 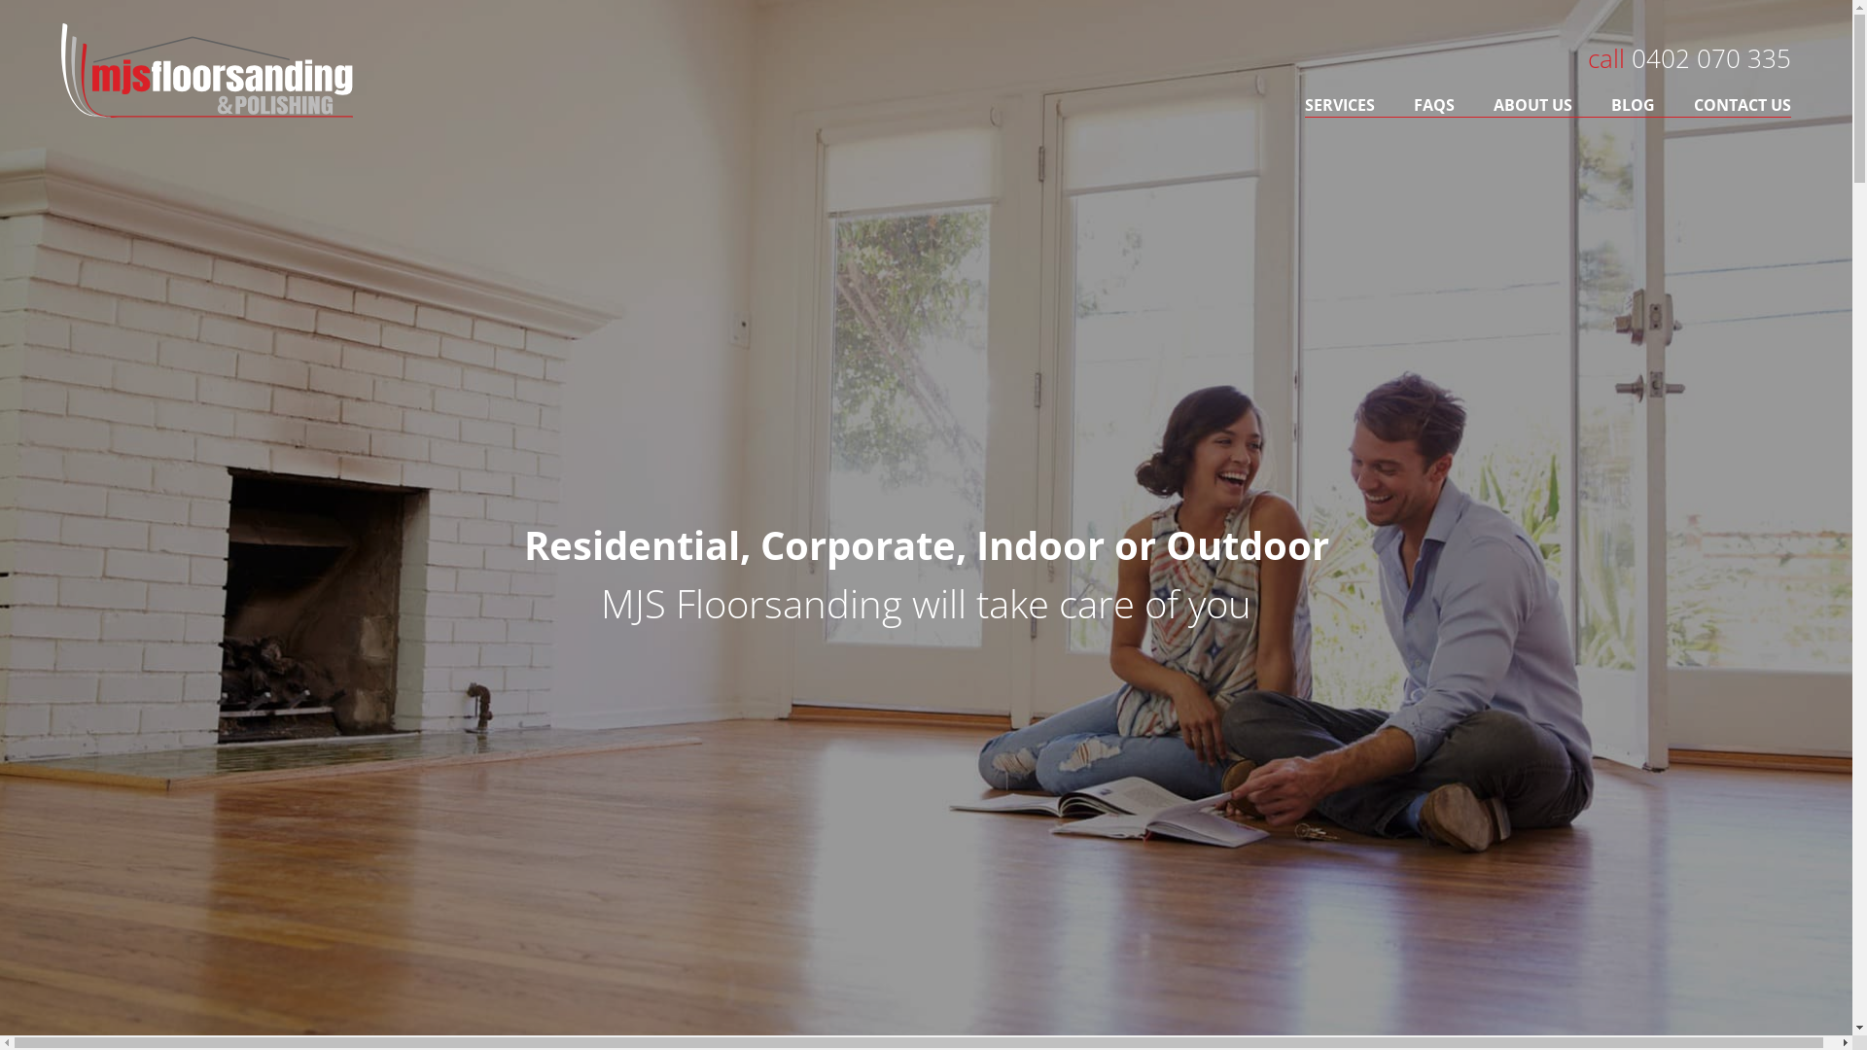 I want to click on 0402 070 335, so click(x=1711, y=58).